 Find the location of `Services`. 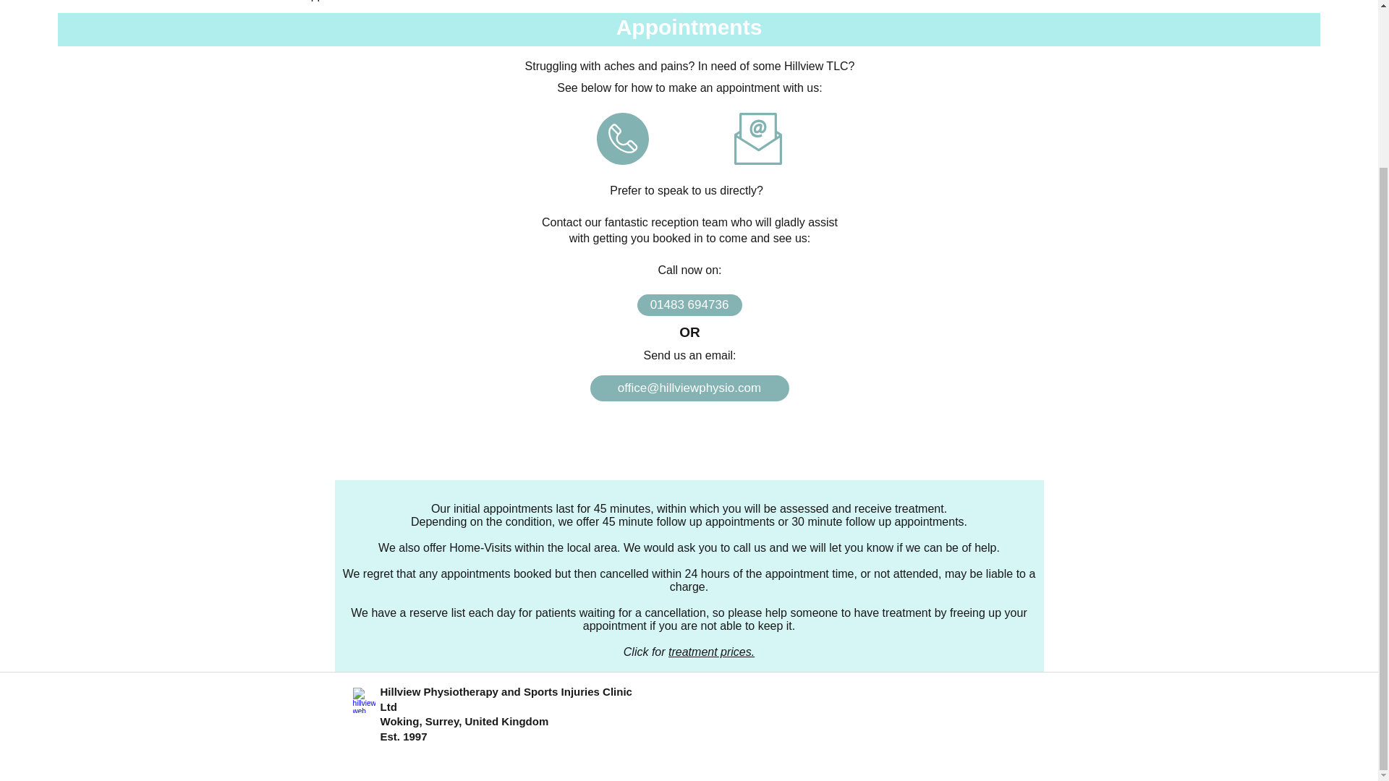

Services is located at coordinates (174, 3).